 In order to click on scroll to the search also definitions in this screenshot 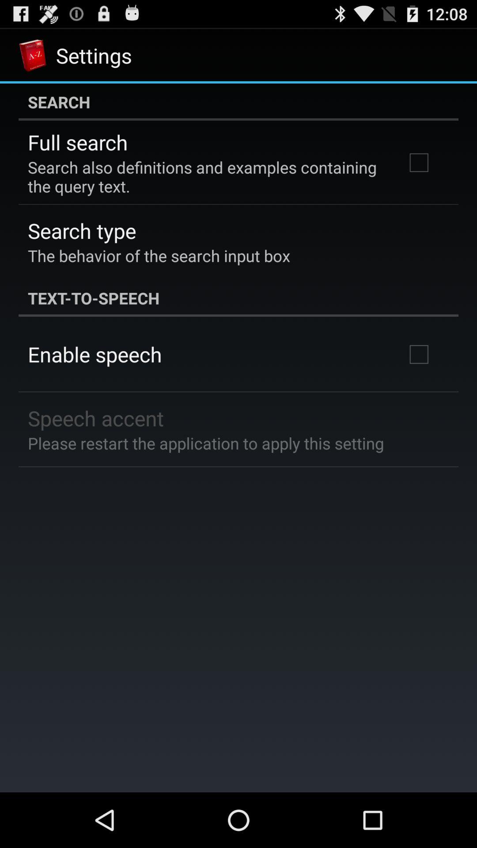, I will do `click(205, 177)`.